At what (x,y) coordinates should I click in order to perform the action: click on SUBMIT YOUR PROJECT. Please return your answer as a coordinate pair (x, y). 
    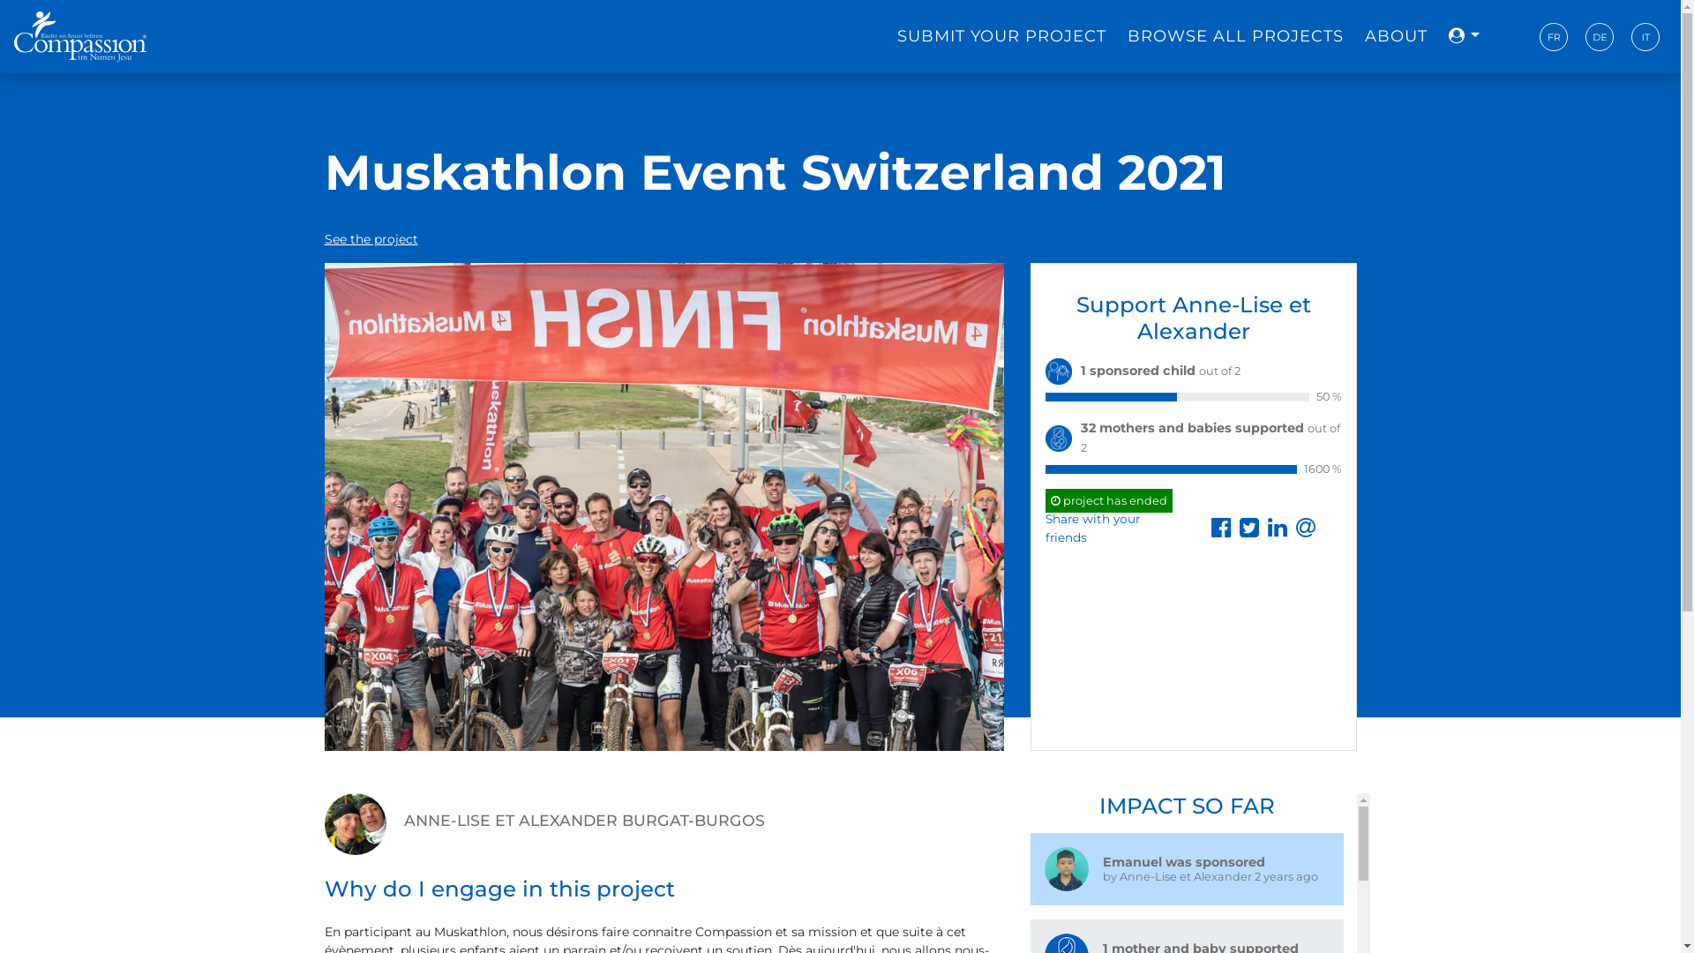
    Looking at the image, I should click on (1002, 36).